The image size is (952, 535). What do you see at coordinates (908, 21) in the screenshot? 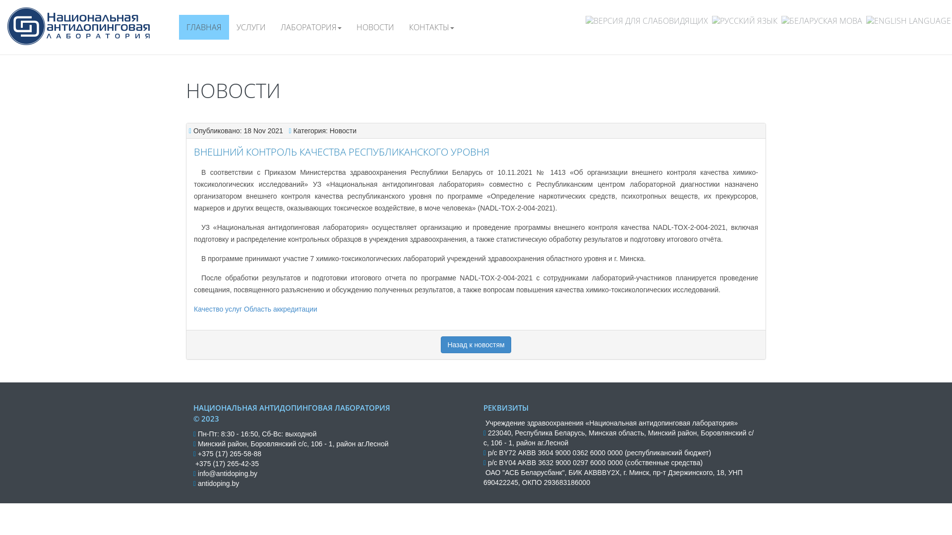
I see `English language` at bounding box center [908, 21].